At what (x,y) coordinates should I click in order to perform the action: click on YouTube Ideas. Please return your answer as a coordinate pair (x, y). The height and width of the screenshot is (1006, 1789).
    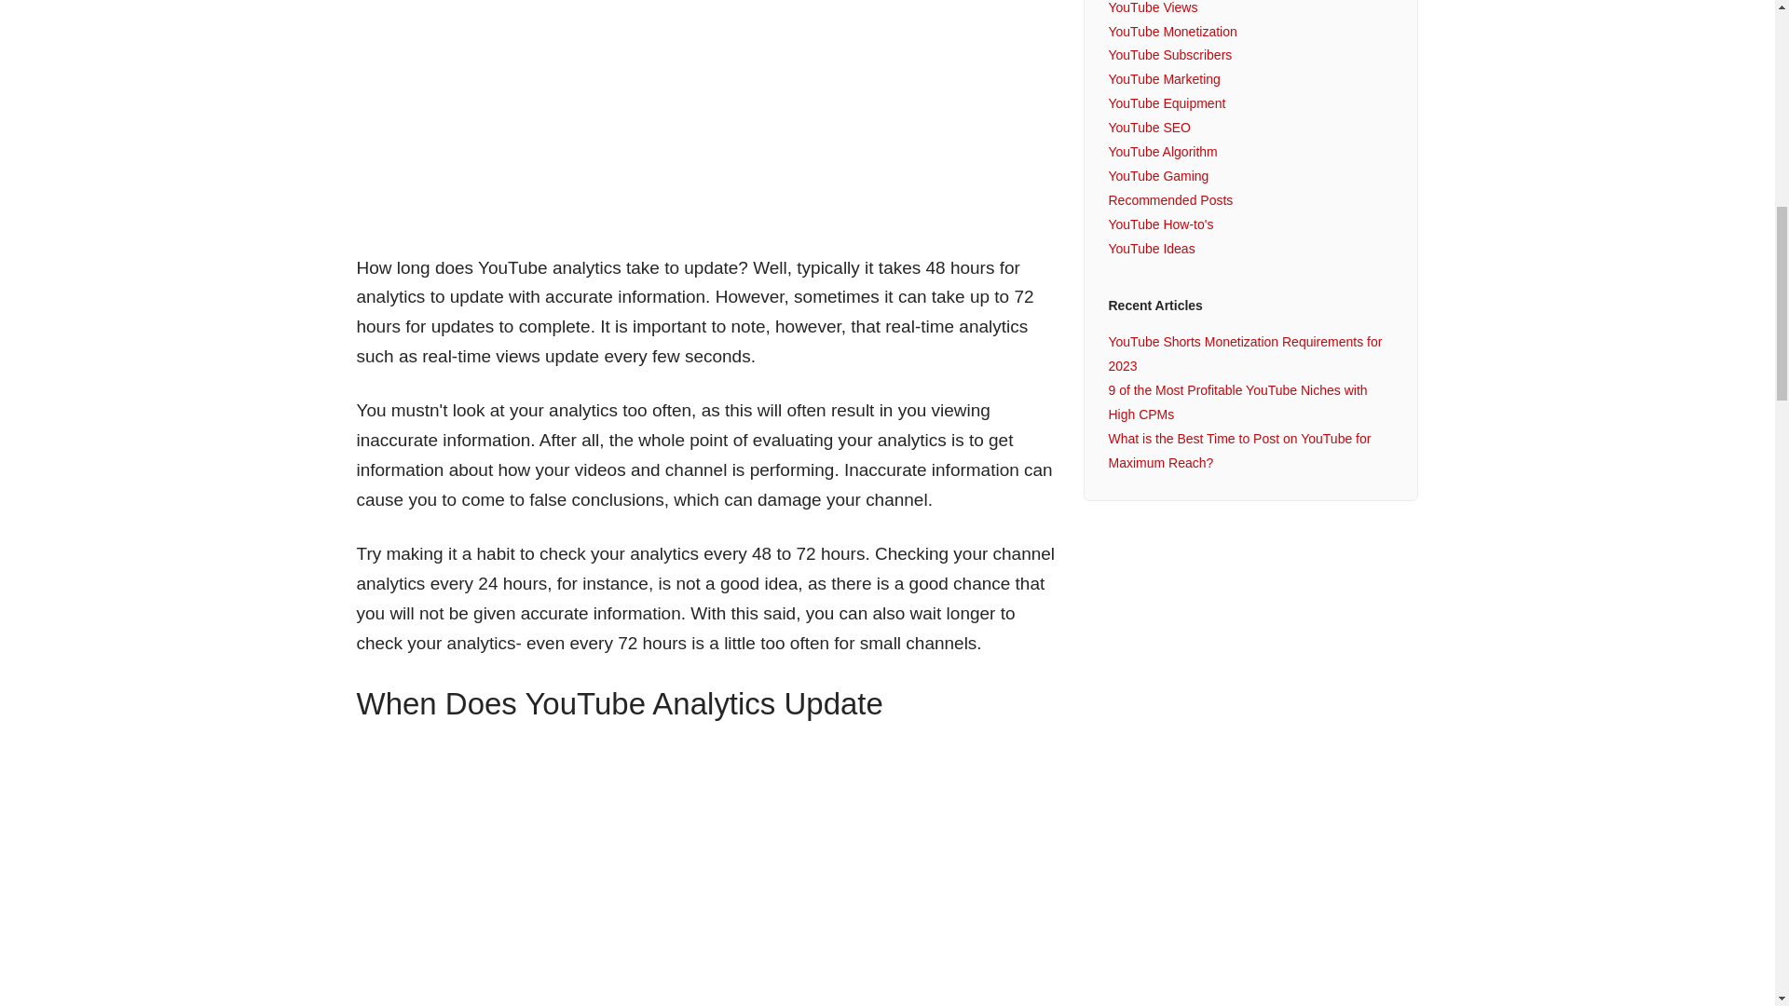
    Looking at the image, I should click on (1151, 249).